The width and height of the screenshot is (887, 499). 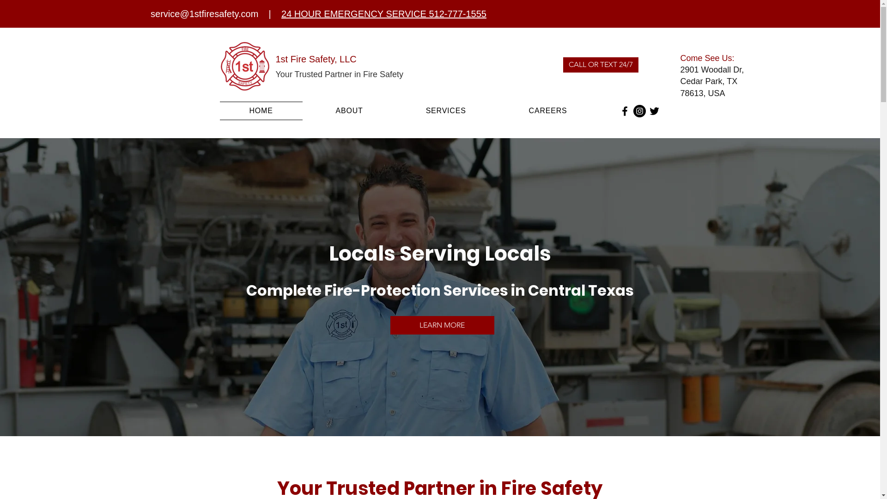 What do you see at coordinates (349, 111) in the screenshot?
I see `ABOUT` at bounding box center [349, 111].